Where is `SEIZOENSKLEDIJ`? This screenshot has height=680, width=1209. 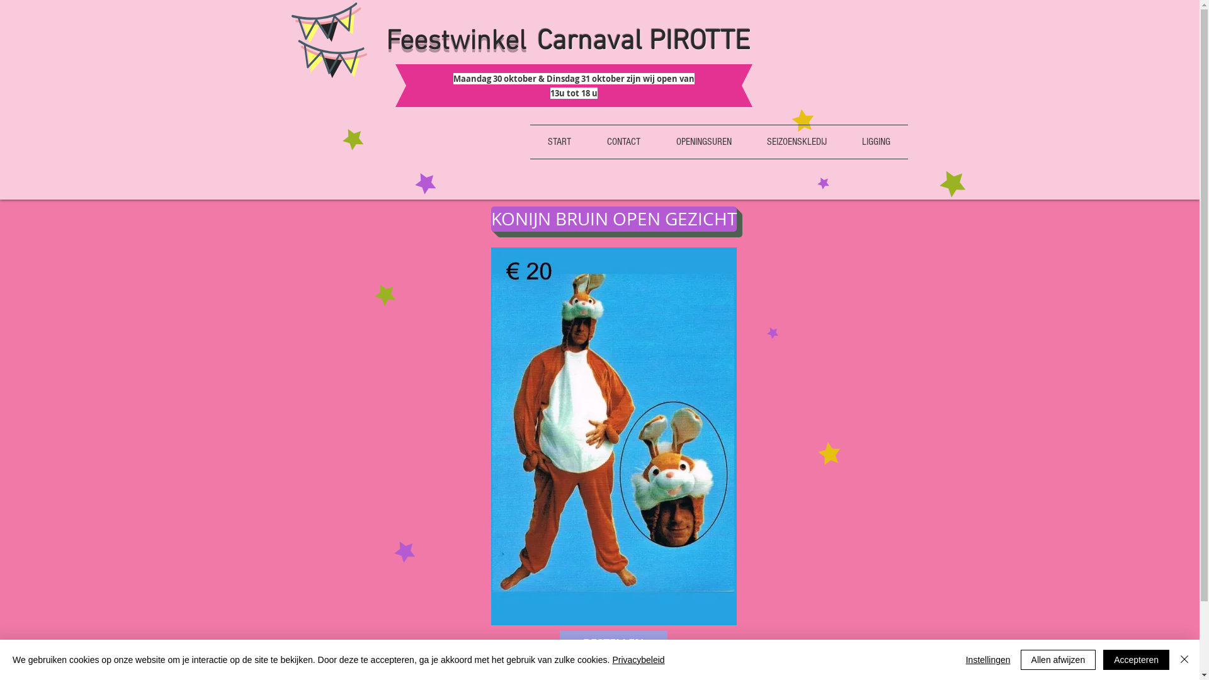 SEIZOENSKLEDIJ is located at coordinates (797, 142).